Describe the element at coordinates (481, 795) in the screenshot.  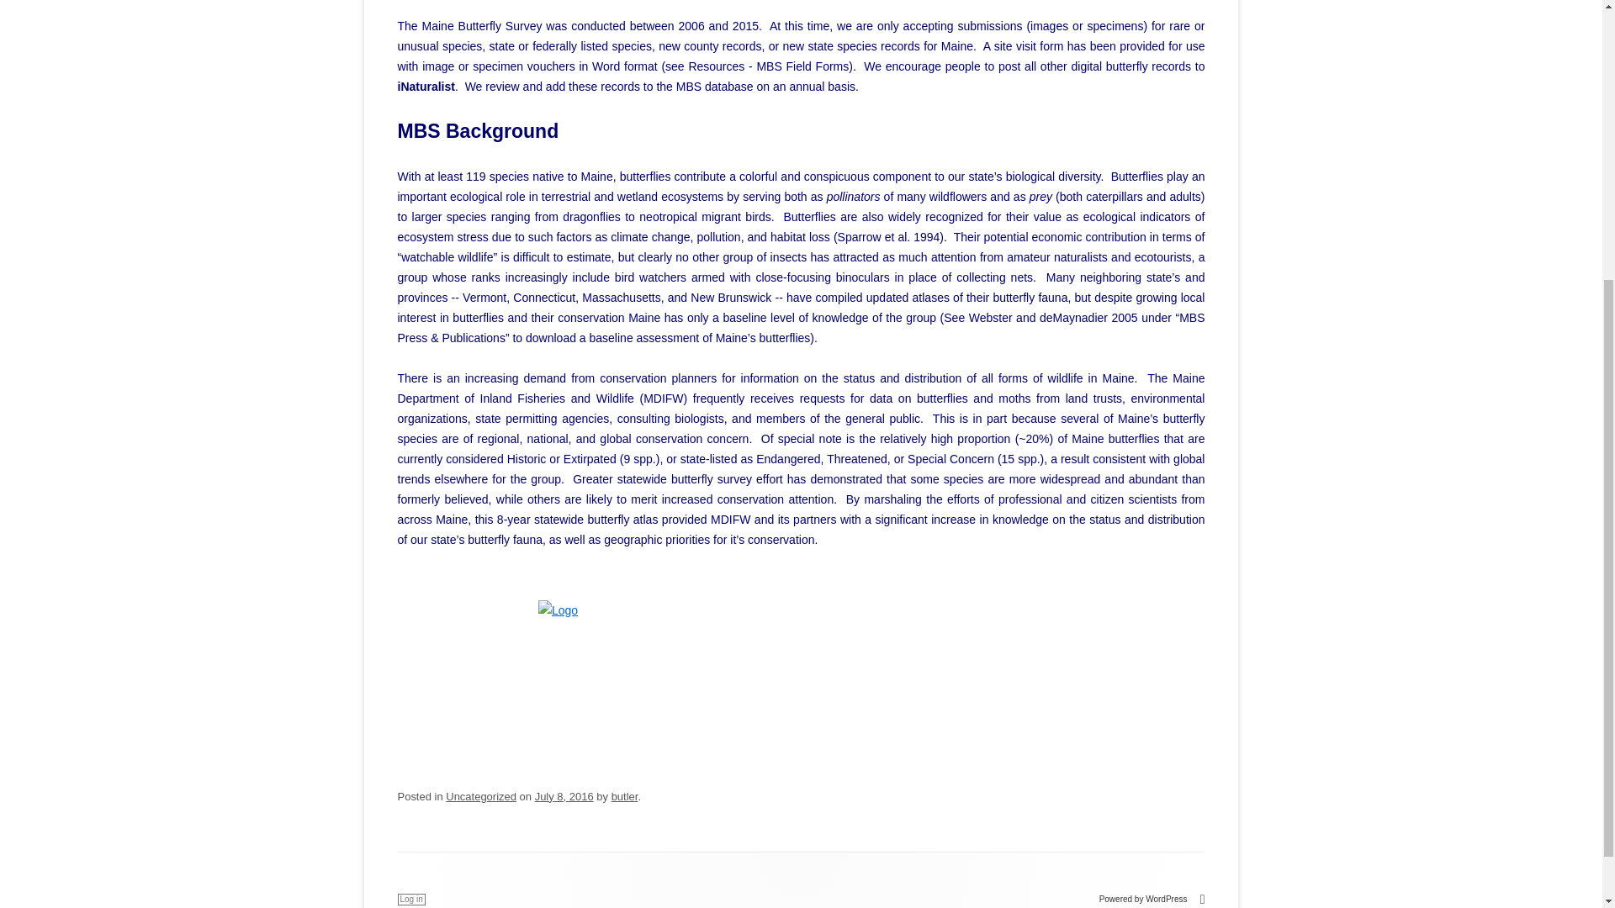
I see `Uncategorized` at that location.